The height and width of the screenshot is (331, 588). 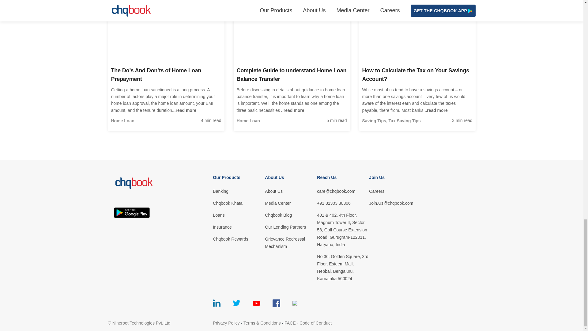 What do you see at coordinates (291, 191) in the screenshot?
I see `About Us` at bounding box center [291, 191].